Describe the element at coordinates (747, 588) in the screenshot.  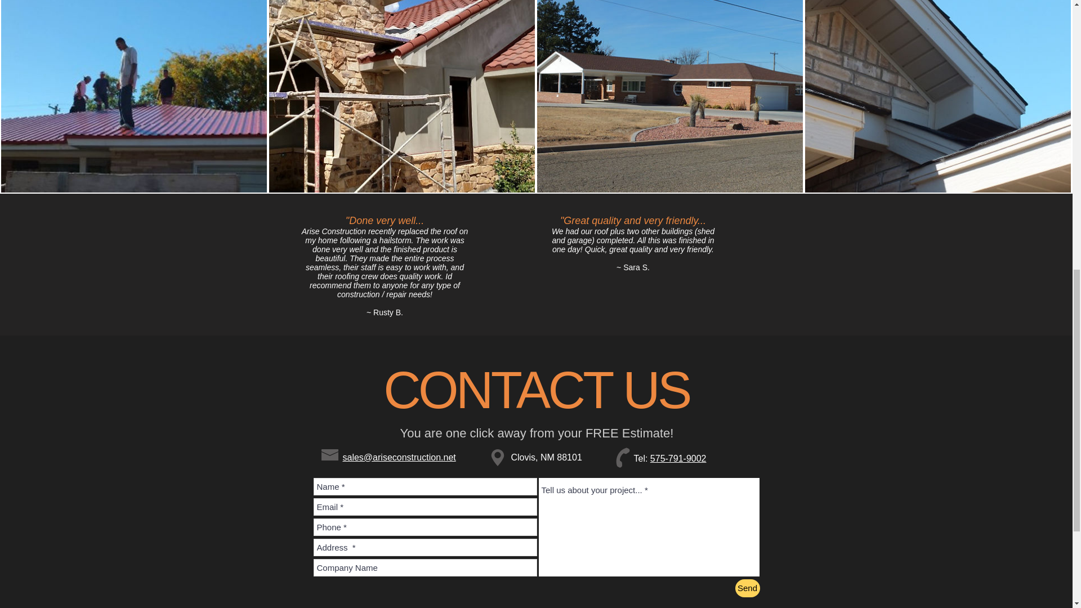
I see `Send` at that location.